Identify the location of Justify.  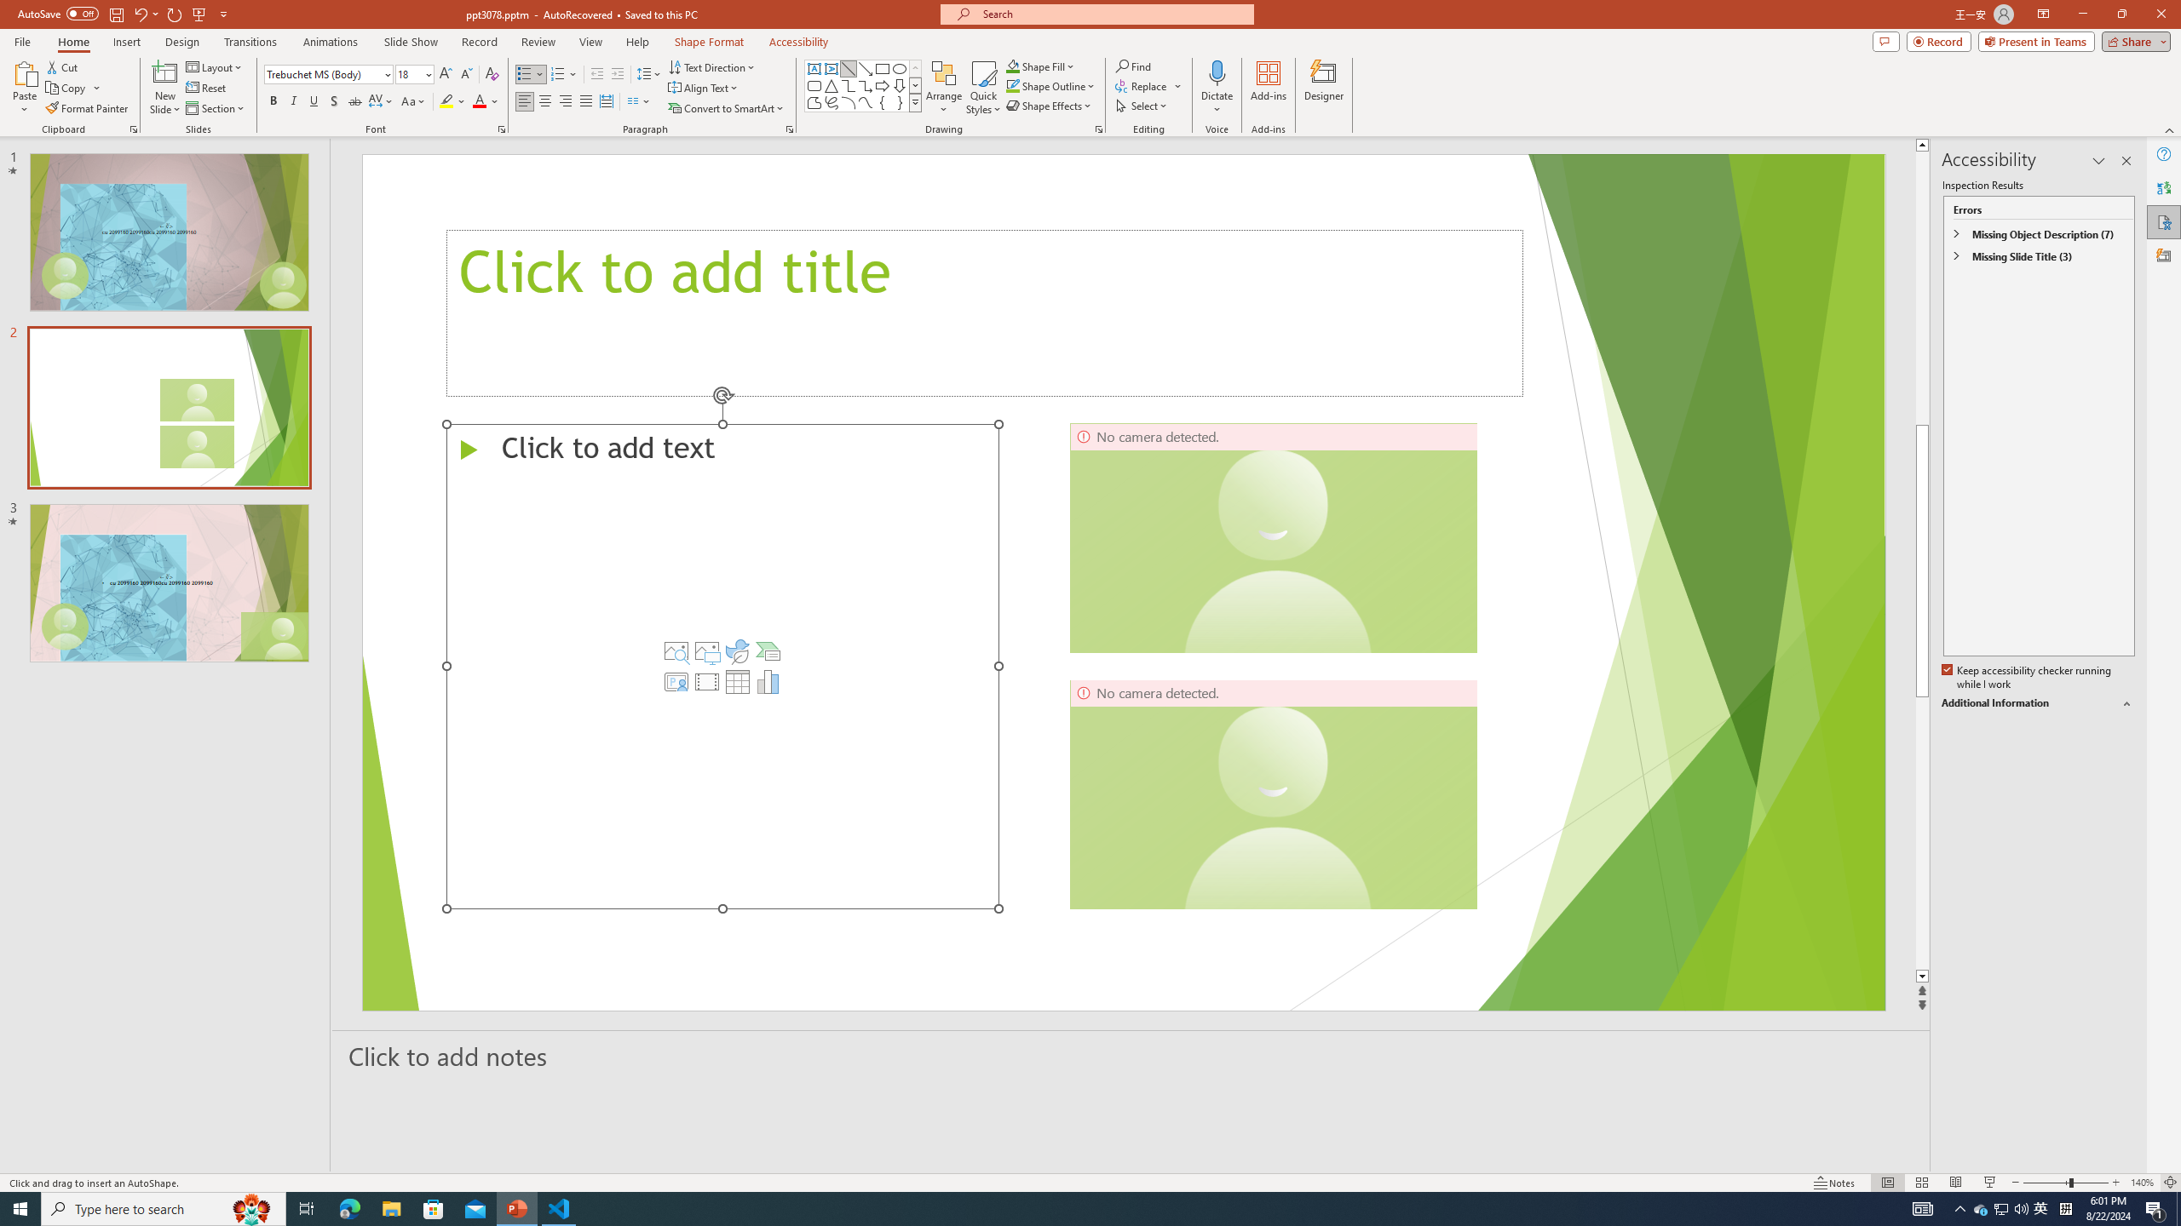
(584, 102).